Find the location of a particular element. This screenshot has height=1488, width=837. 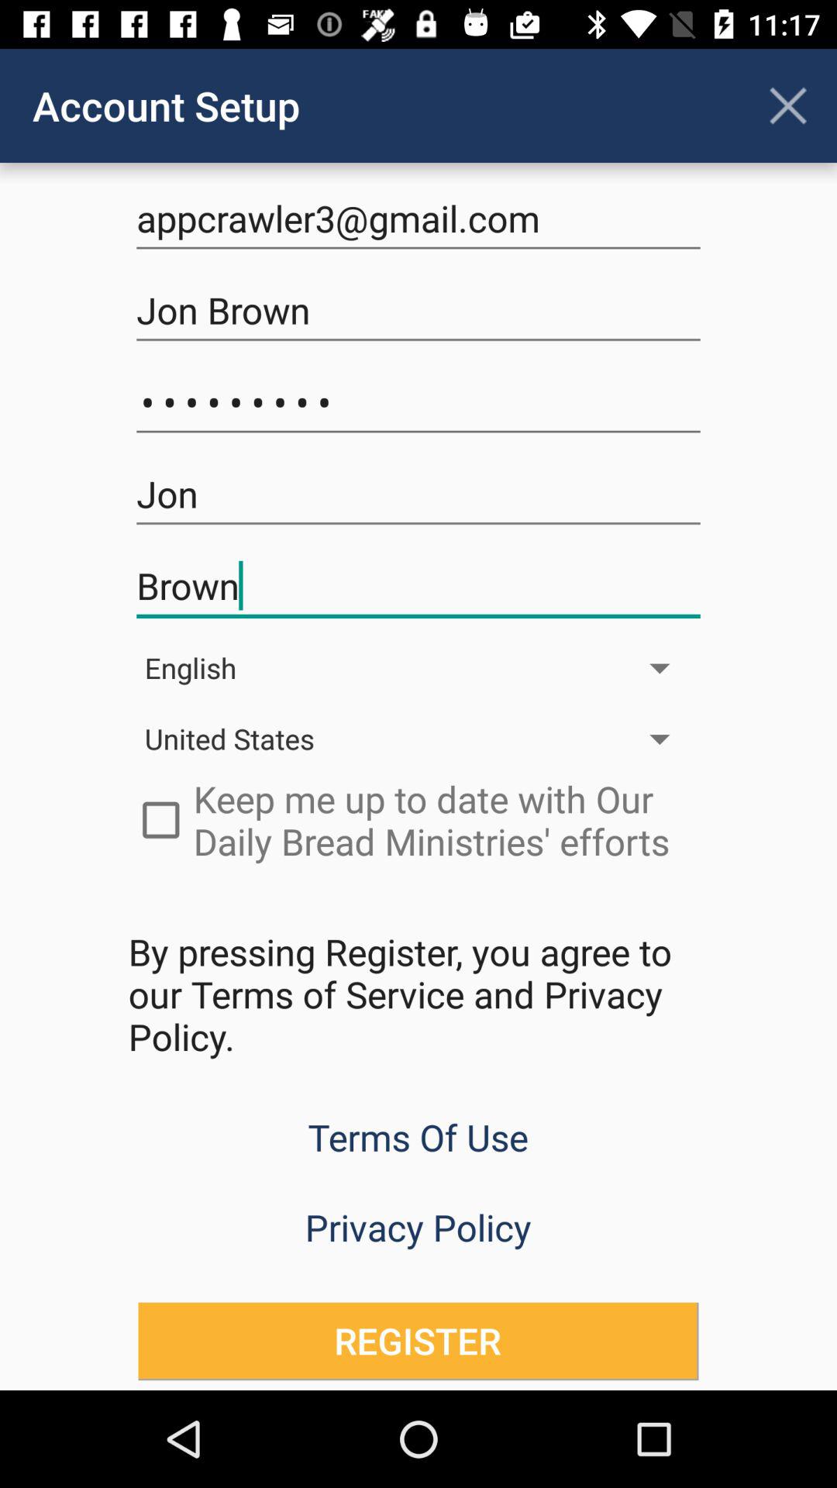

click on the field below united states is located at coordinates (418, 820).